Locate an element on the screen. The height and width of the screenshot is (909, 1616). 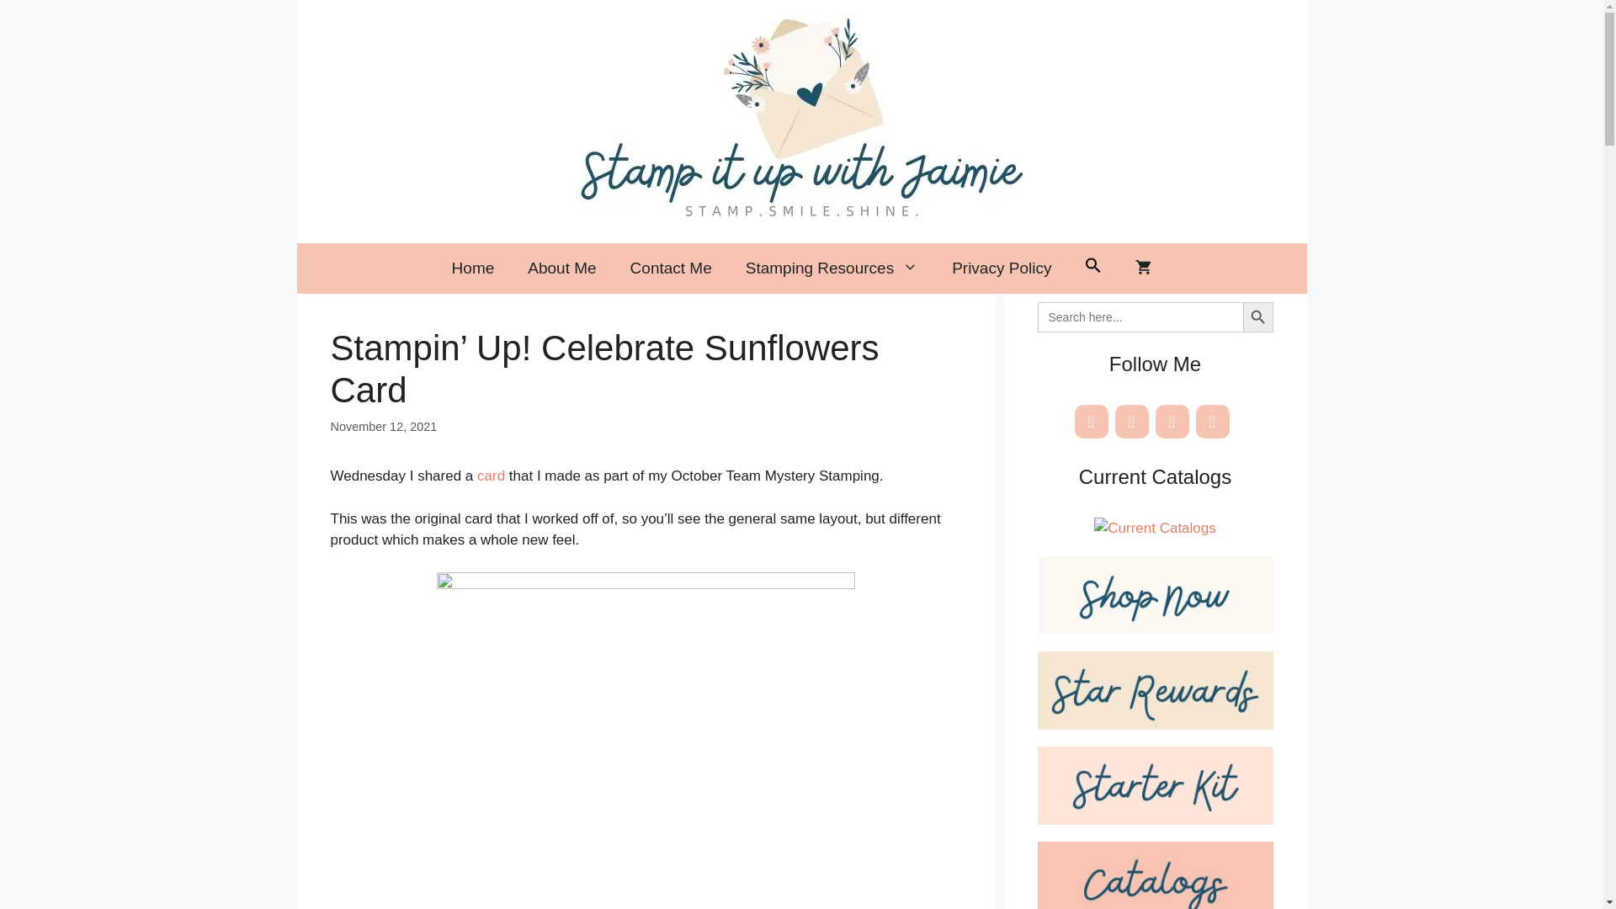
card is located at coordinates (488, 476).